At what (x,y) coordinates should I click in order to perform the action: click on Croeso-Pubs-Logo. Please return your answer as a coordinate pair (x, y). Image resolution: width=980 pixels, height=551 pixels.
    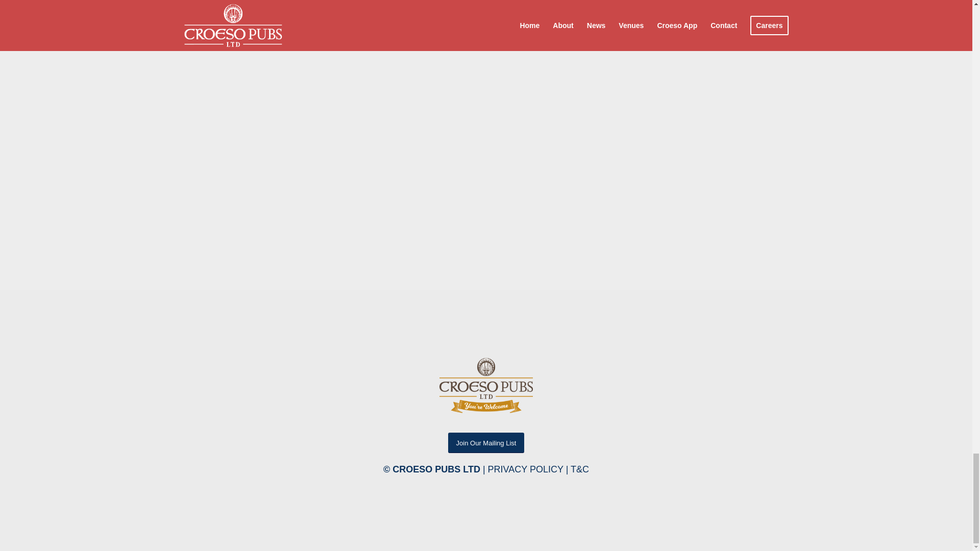
    Looking at the image, I should click on (486, 386).